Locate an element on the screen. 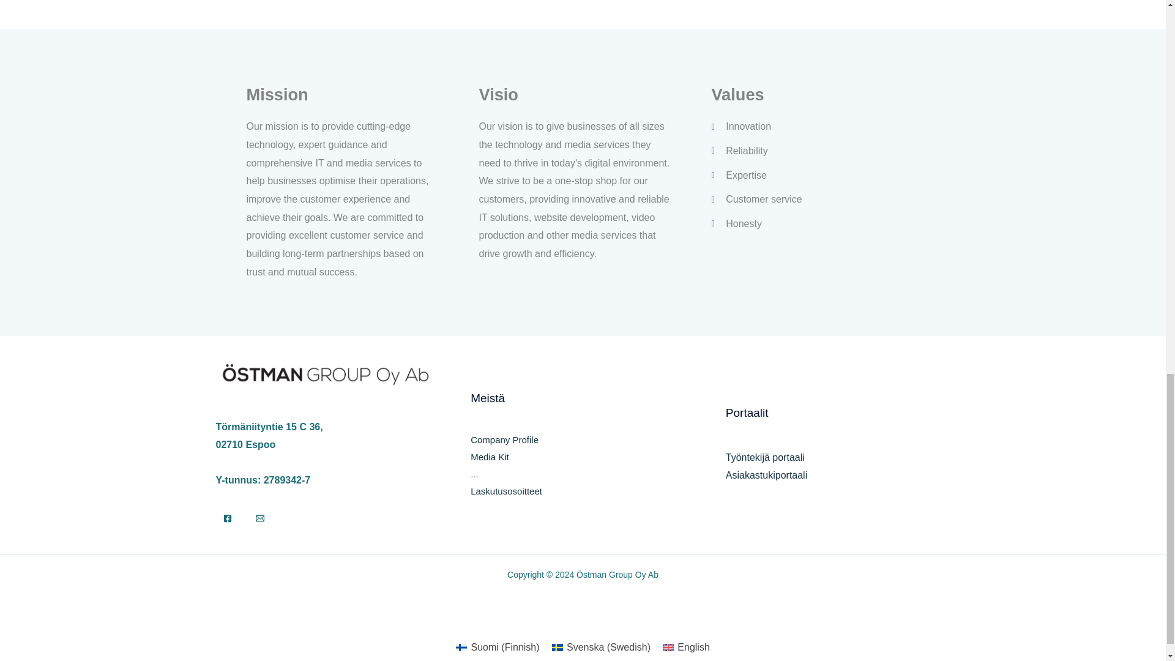 This screenshot has width=1175, height=661. Asiakastukiportaali is located at coordinates (766, 475).